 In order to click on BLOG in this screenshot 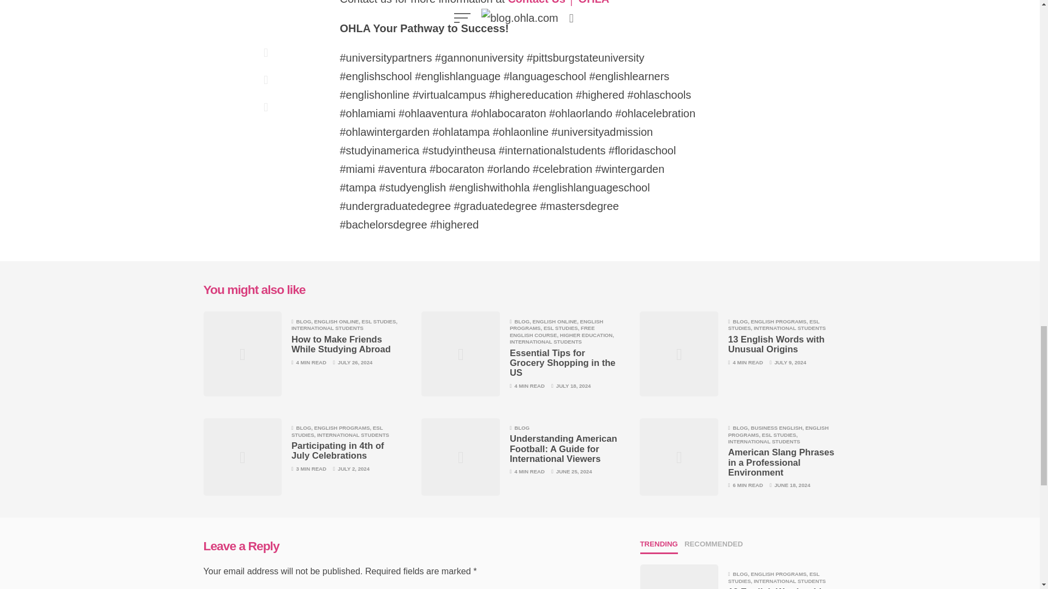, I will do `click(303, 428)`.